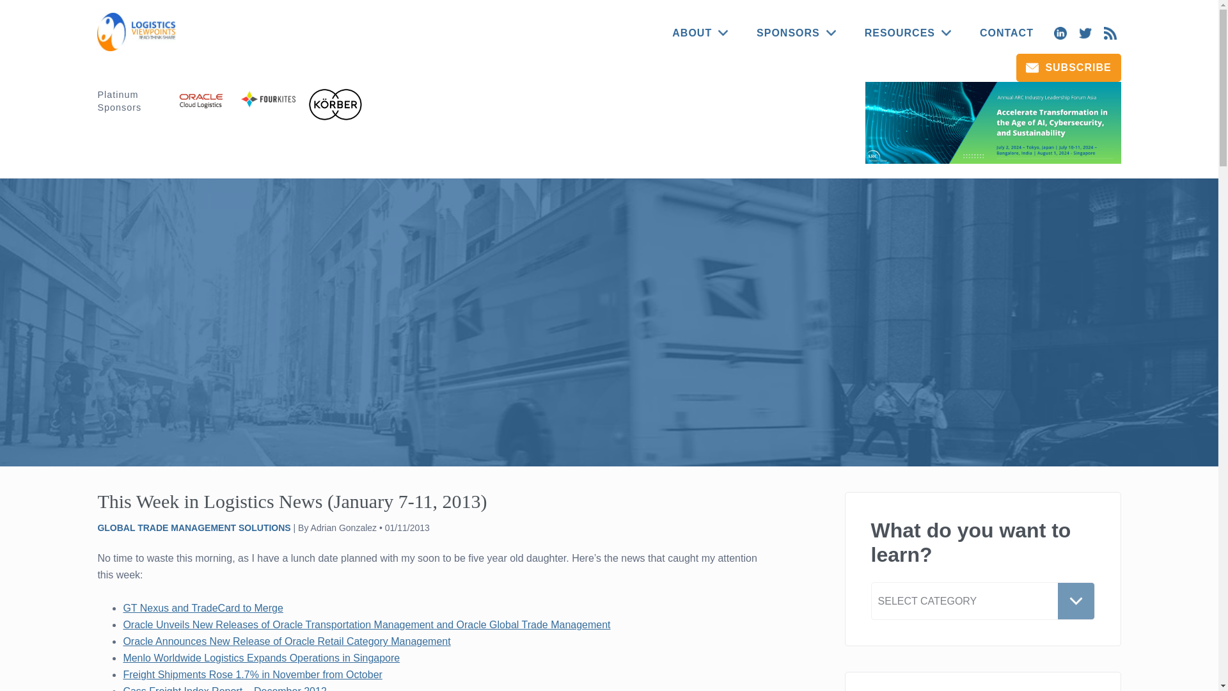 The height and width of the screenshot is (691, 1228). I want to click on RESOURCES, so click(908, 33).